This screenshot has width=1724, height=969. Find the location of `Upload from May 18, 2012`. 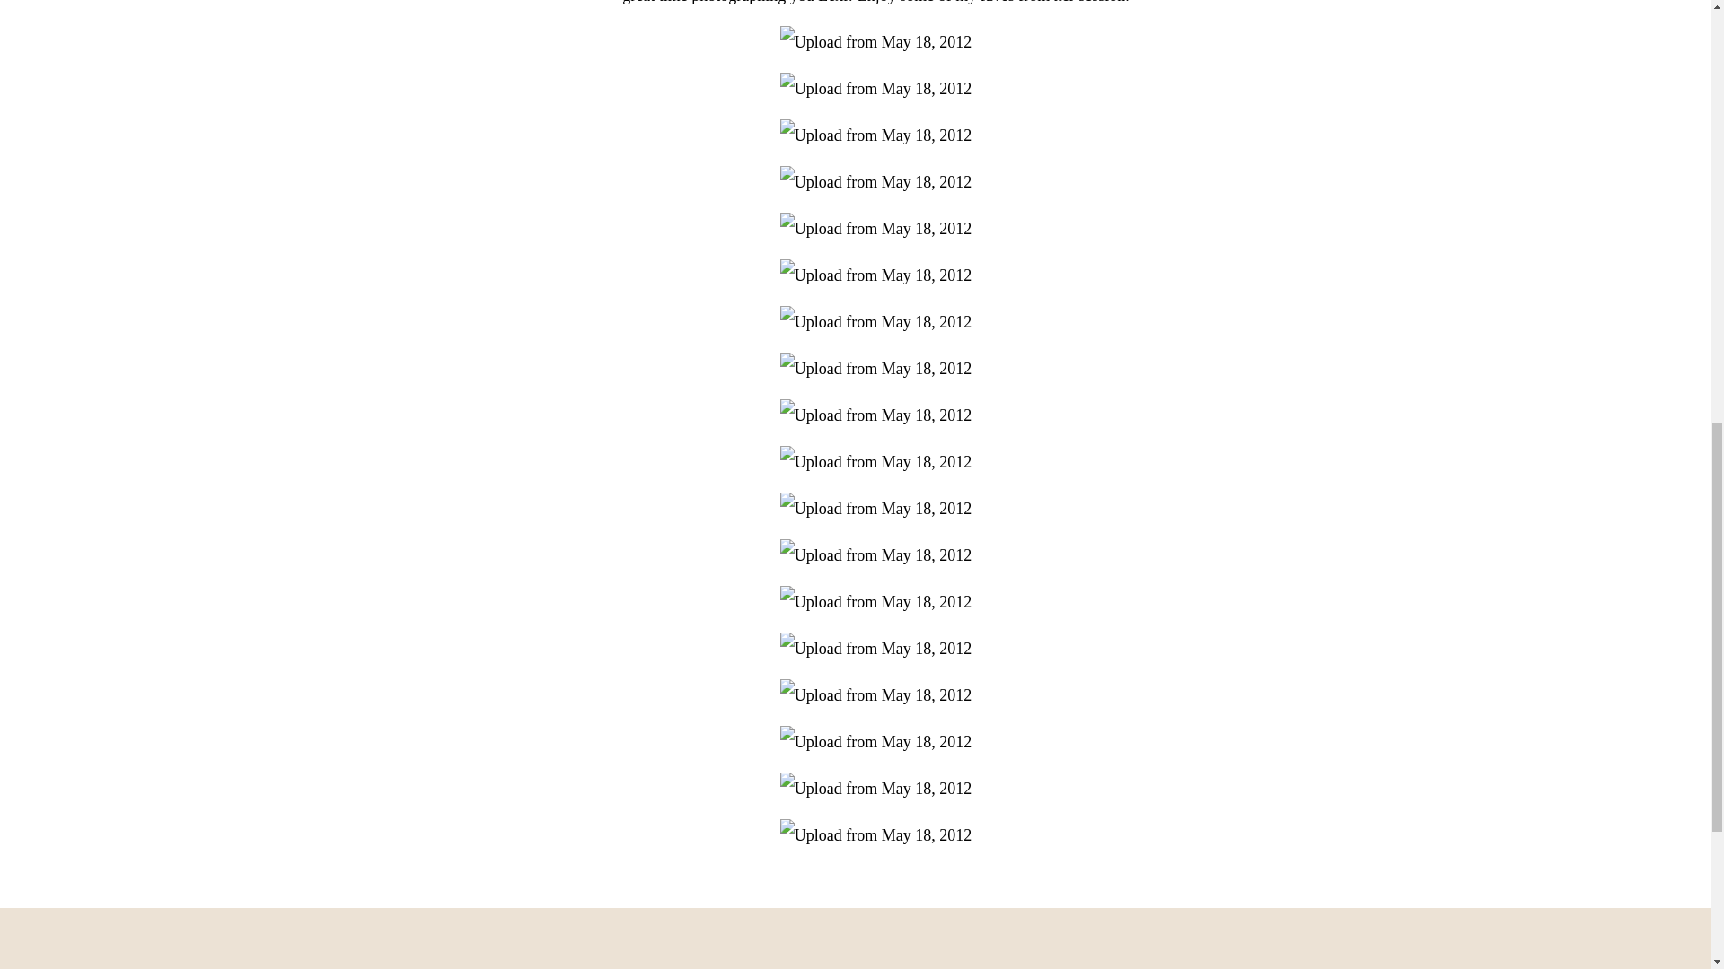

Upload from May 18, 2012 is located at coordinates (876, 508).